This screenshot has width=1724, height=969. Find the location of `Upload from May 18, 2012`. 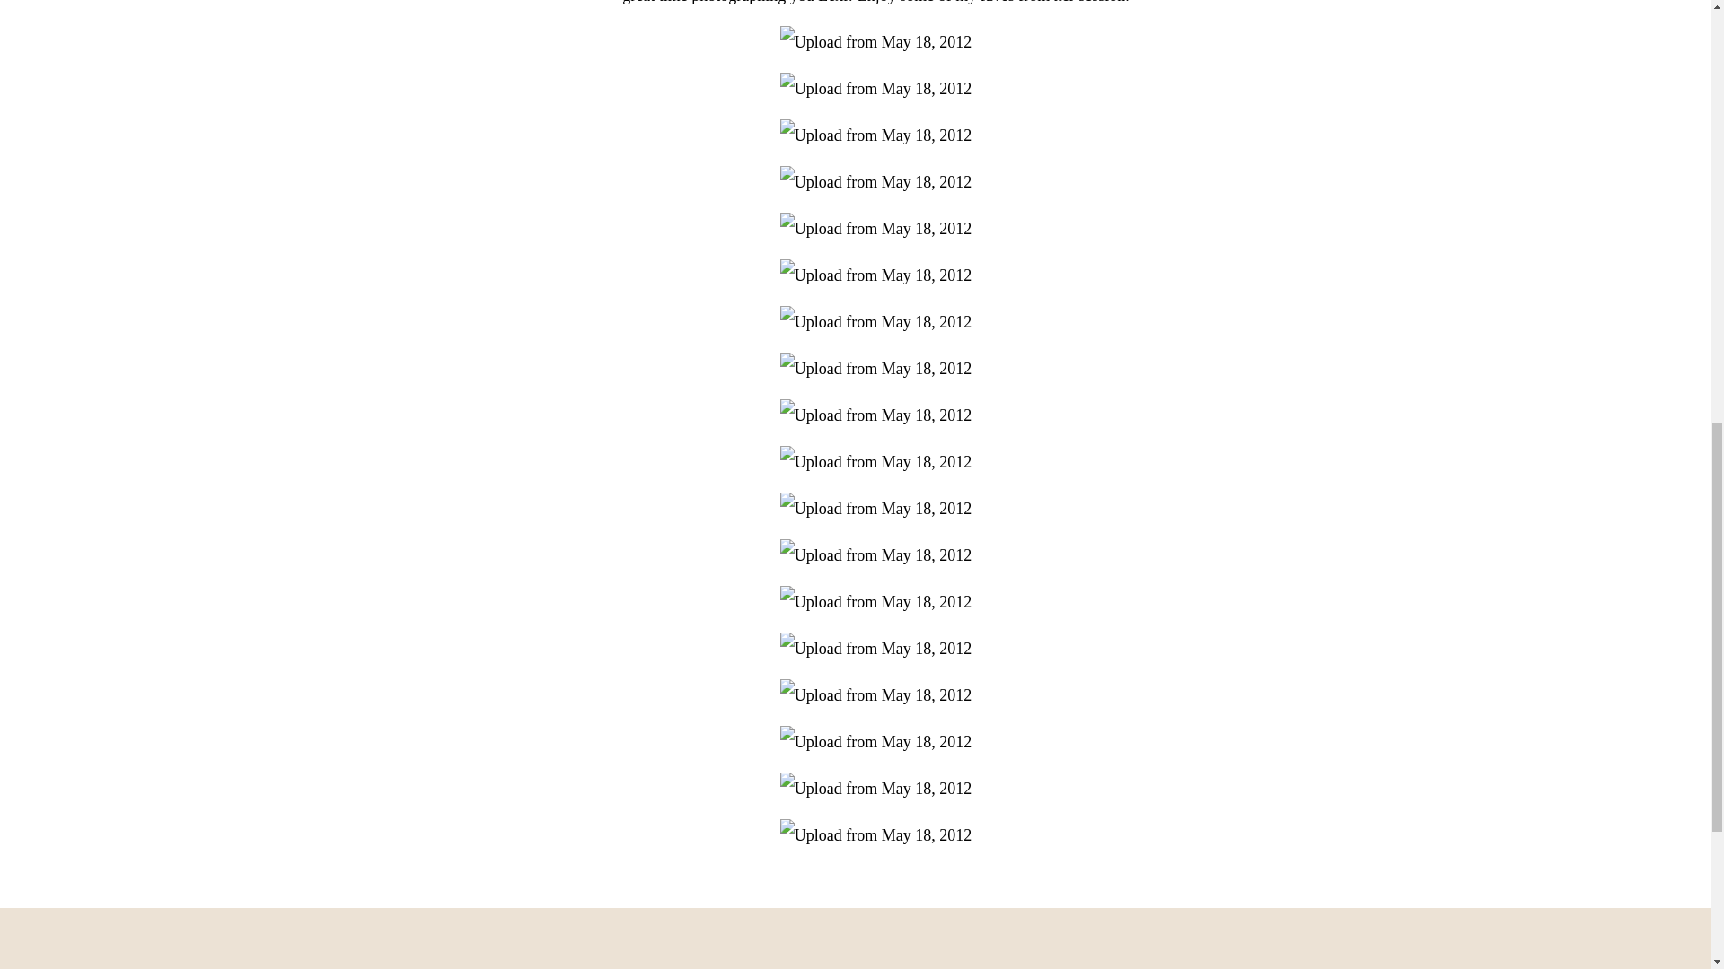

Upload from May 18, 2012 is located at coordinates (876, 508).